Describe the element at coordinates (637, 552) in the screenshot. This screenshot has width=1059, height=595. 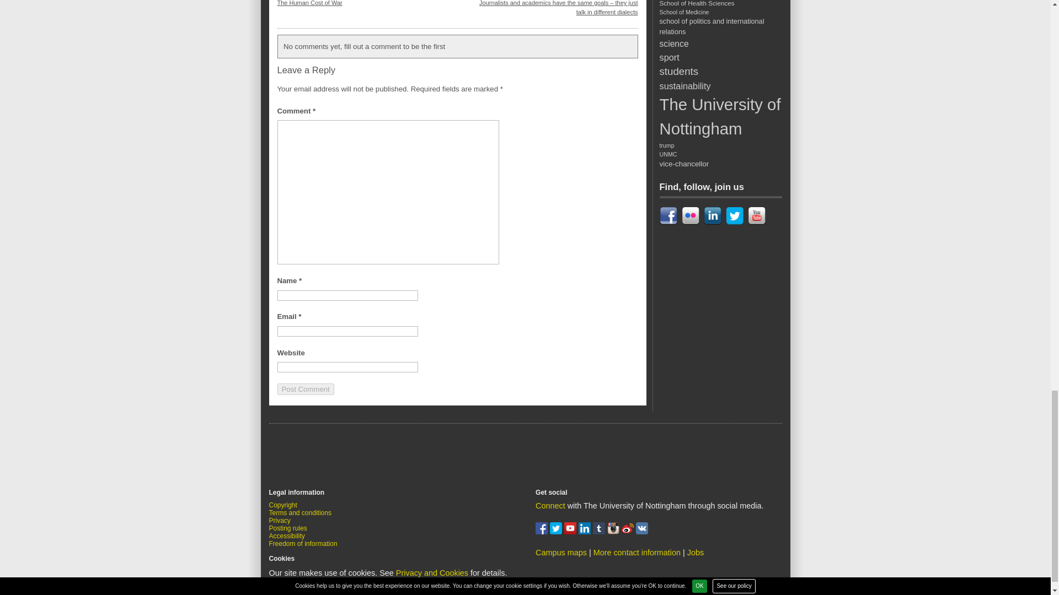
I see `Contact The University of Nottingham` at that location.